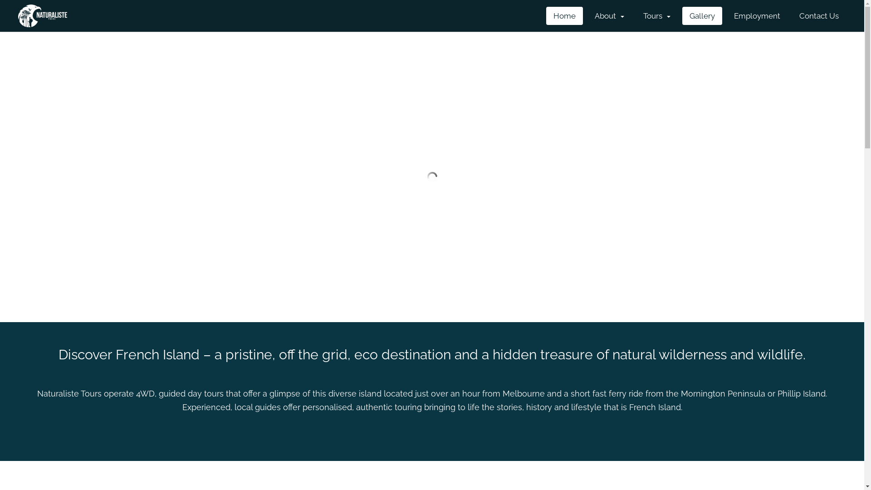 The height and width of the screenshot is (490, 871). I want to click on Tours, so click(657, 16).